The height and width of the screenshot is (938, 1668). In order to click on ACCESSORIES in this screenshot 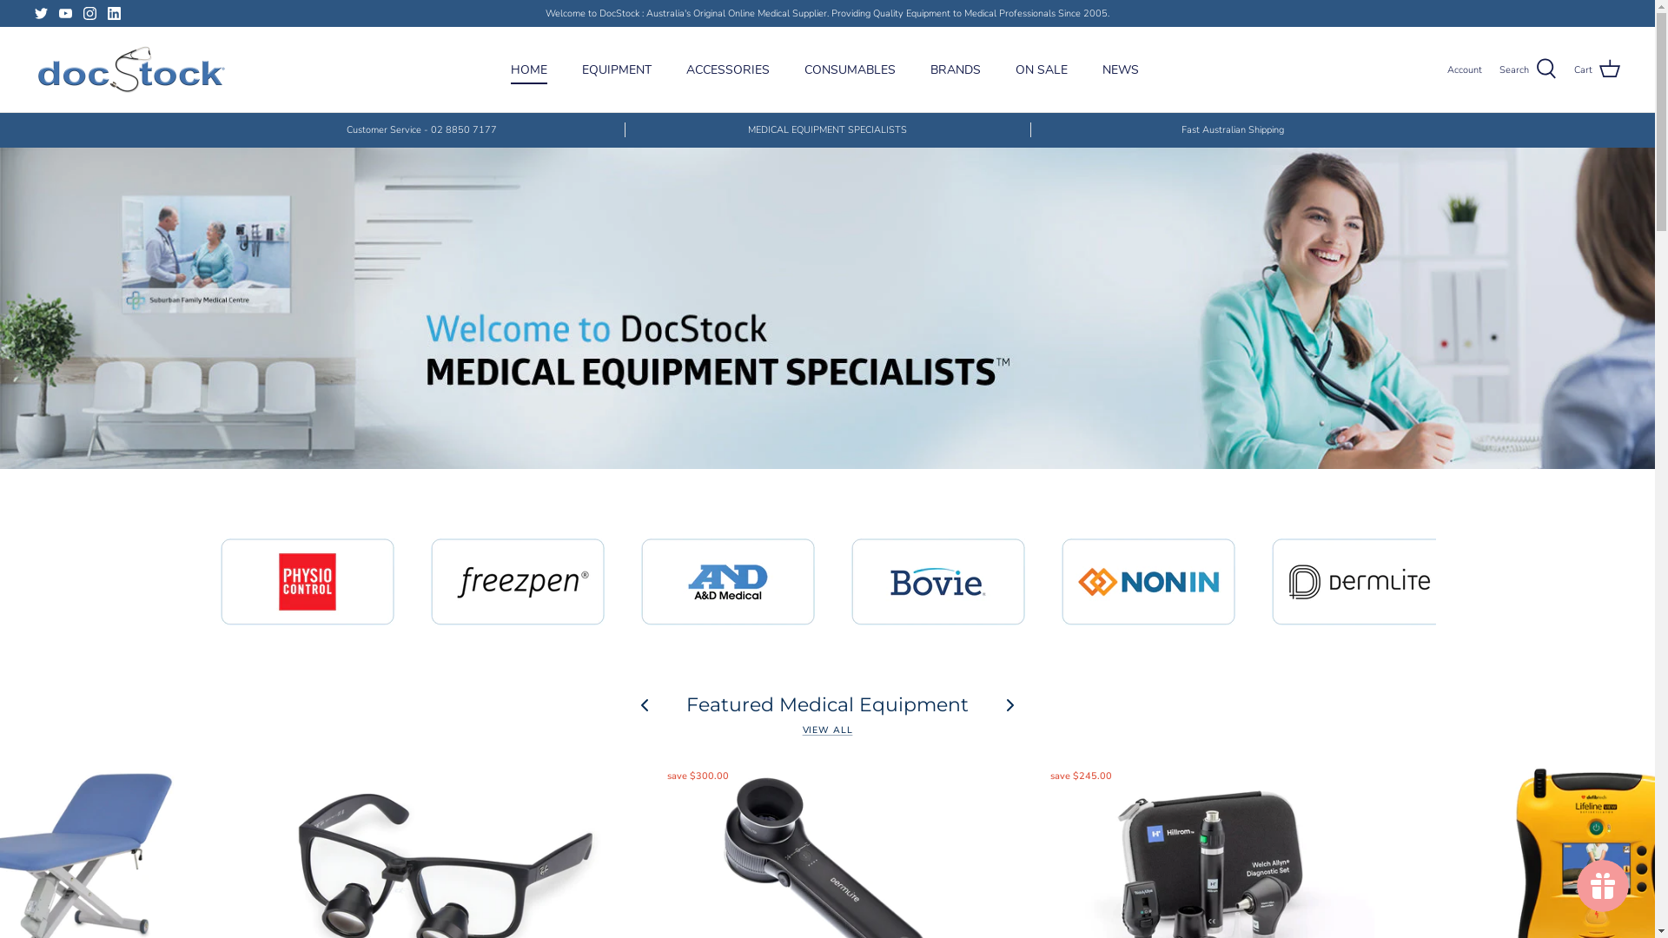, I will do `click(728, 69)`.